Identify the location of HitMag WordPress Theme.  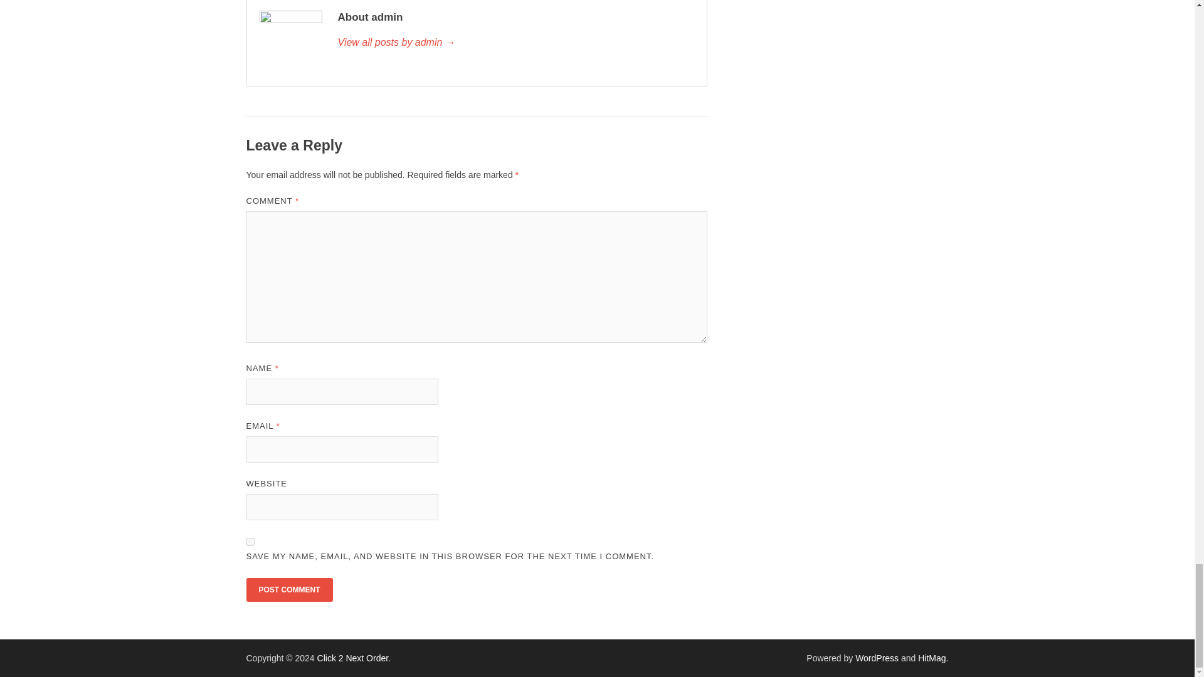
(931, 658).